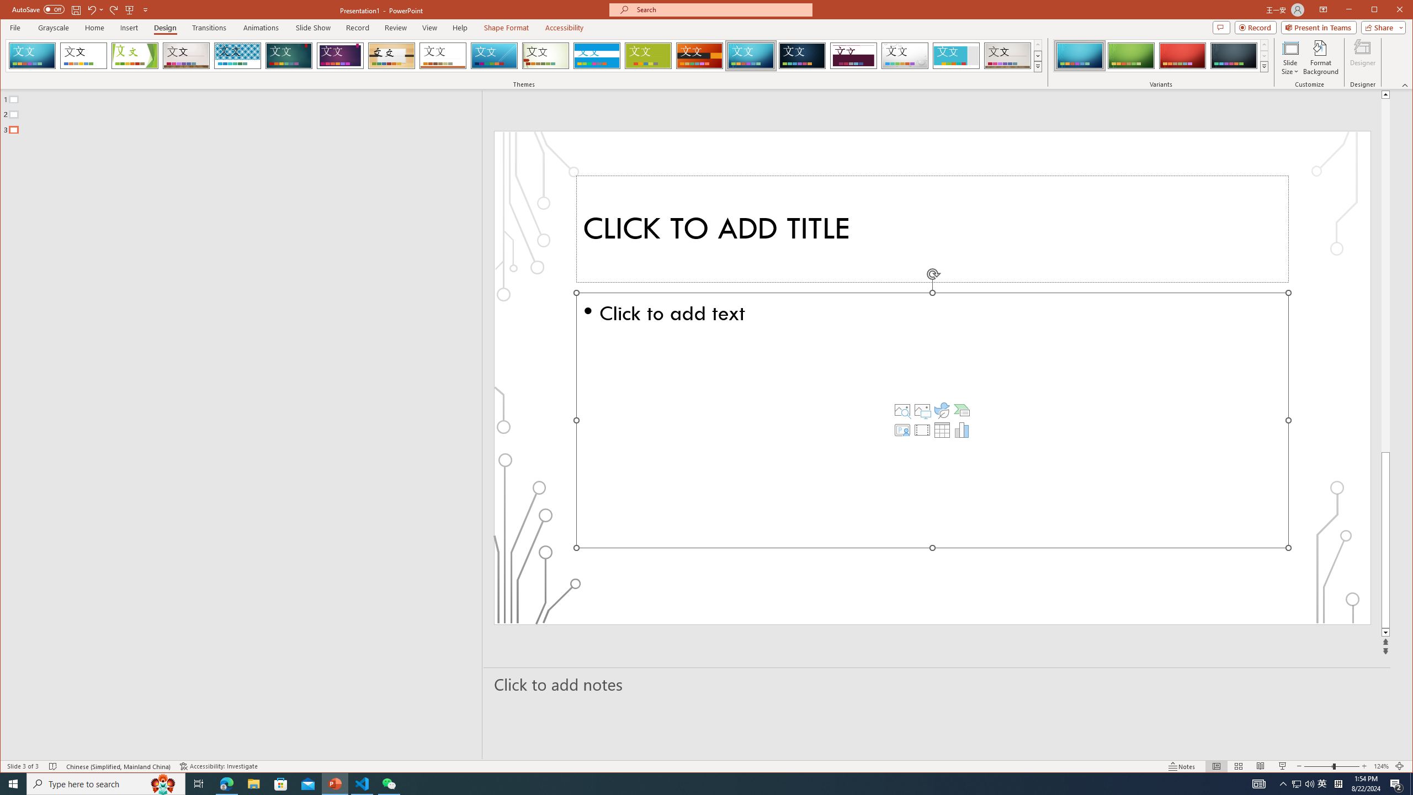  Describe the element at coordinates (246, 112) in the screenshot. I see `Outline` at that location.